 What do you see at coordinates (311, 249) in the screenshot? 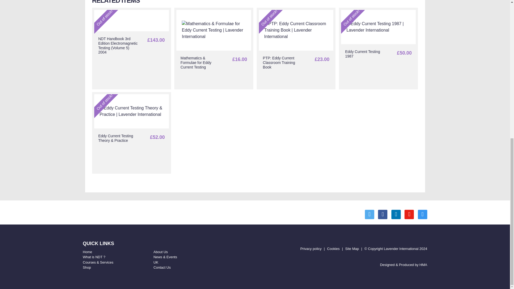
I see `Privacy policy` at bounding box center [311, 249].